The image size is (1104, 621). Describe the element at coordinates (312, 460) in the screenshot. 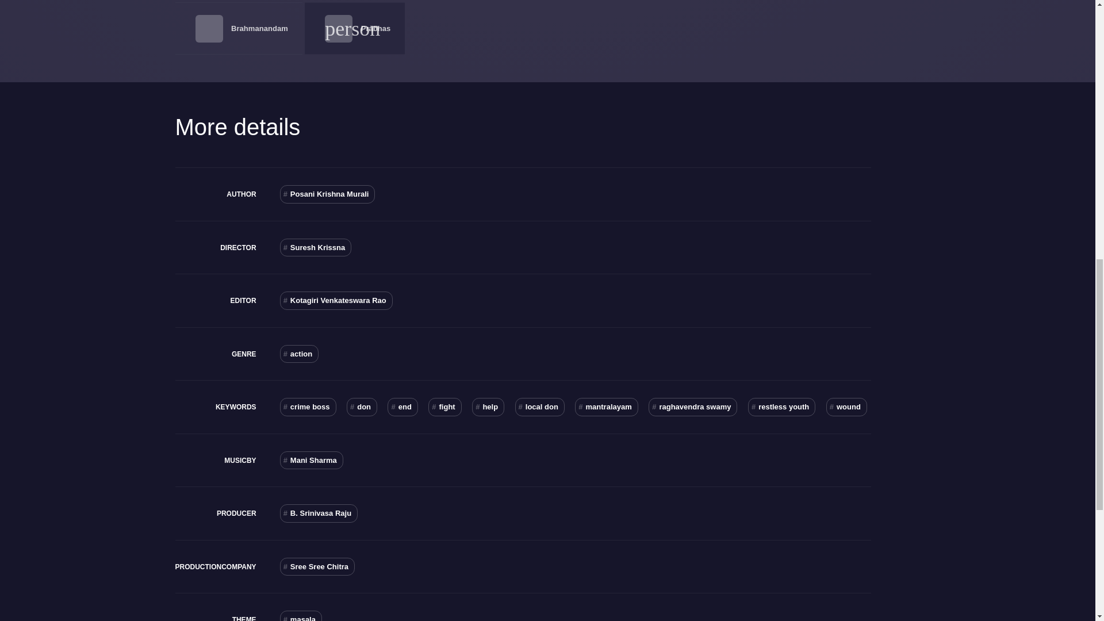

I see `Mani Sharma` at that location.